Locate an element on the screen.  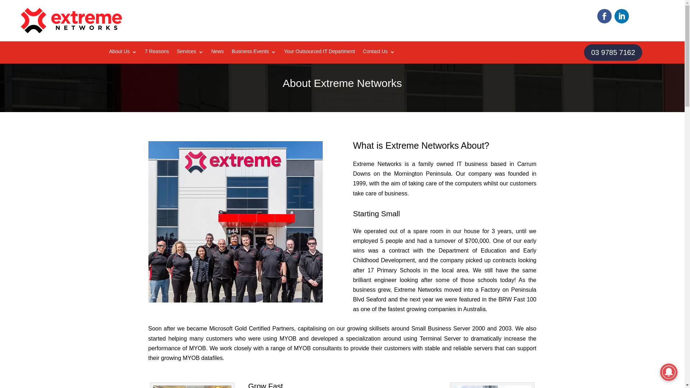
Contact Us is located at coordinates (379, 53).